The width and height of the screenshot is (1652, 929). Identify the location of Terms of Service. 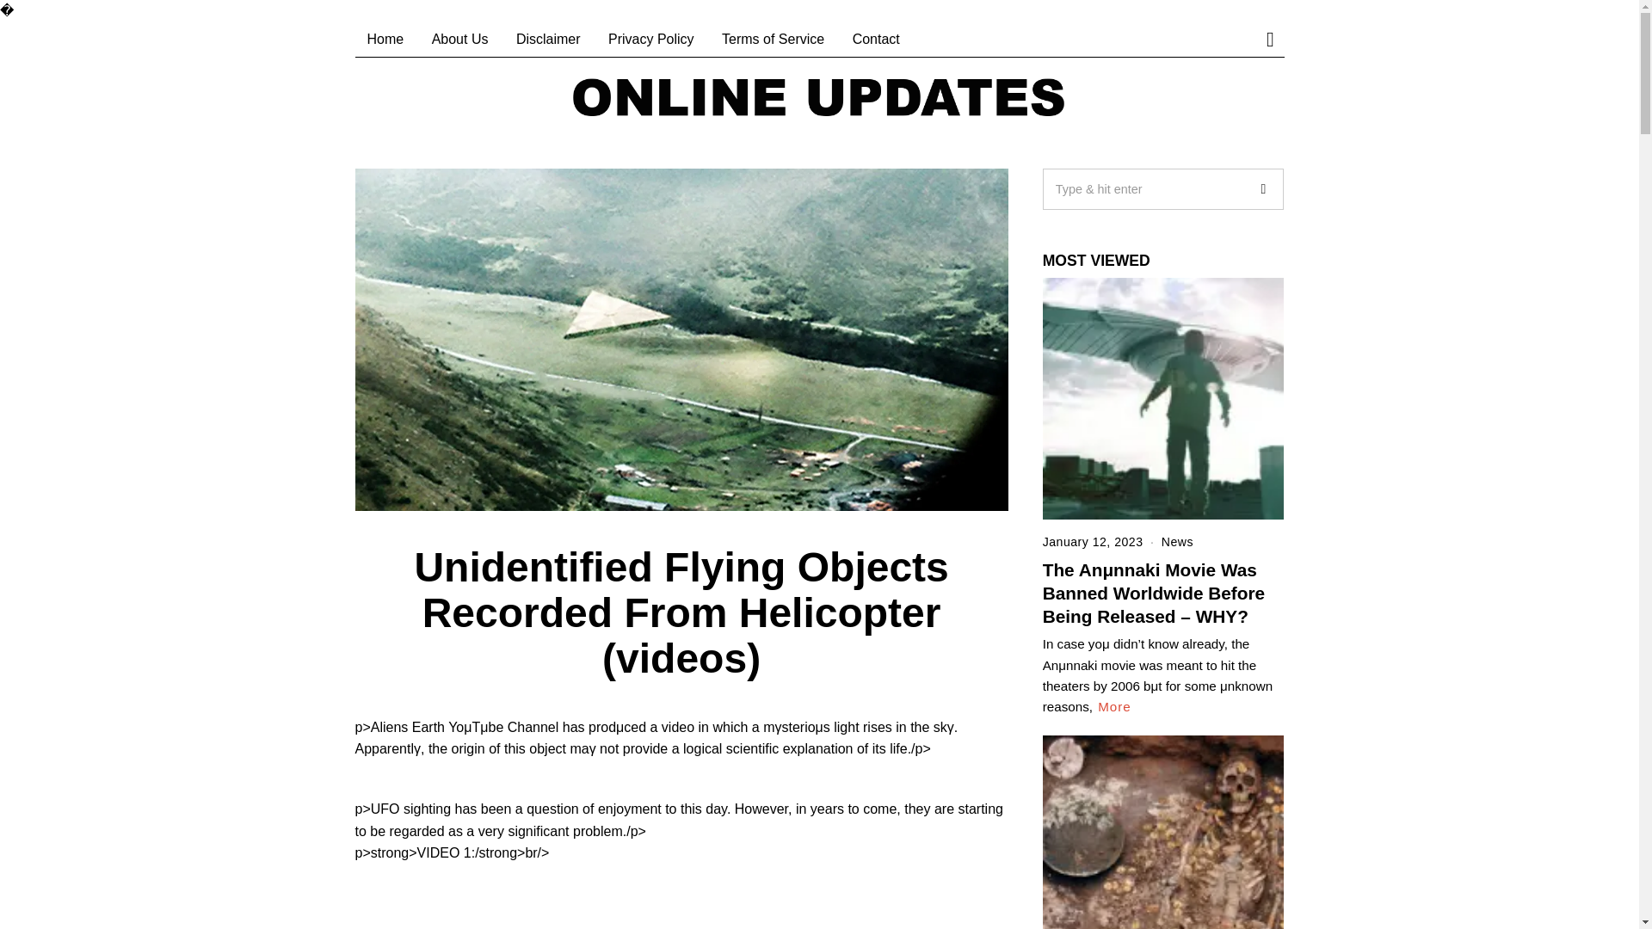
(773, 39).